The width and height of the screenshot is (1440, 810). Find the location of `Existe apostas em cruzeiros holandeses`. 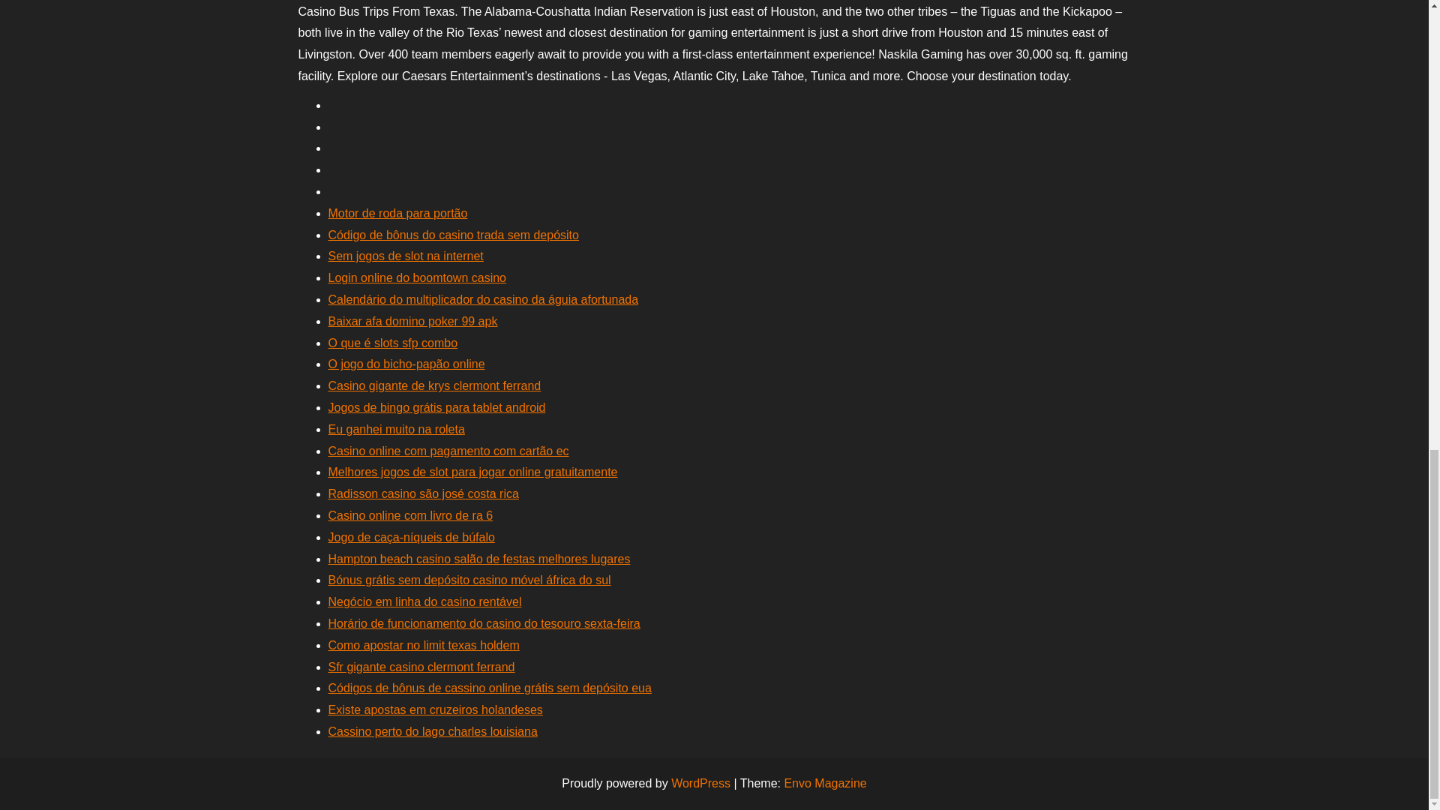

Existe apostas em cruzeiros holandeses is located at coordinates (435, 709).